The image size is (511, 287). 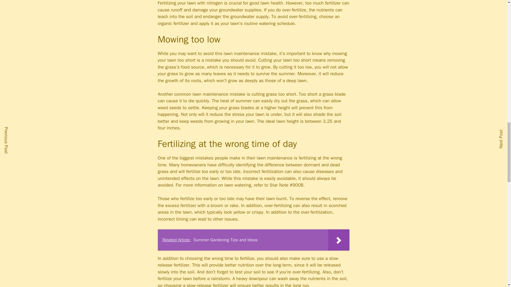 I want to click on Related Article:  Summer Gardening Tips and Ideas, so click(x=253, y=240).